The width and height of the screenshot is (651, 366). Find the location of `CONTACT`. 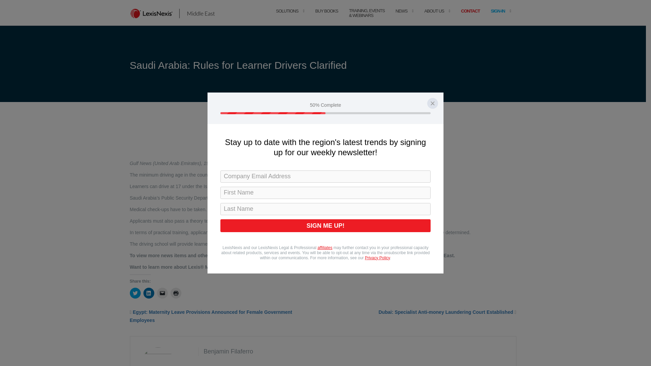

CONTACT is located at coordinates (471, 18).